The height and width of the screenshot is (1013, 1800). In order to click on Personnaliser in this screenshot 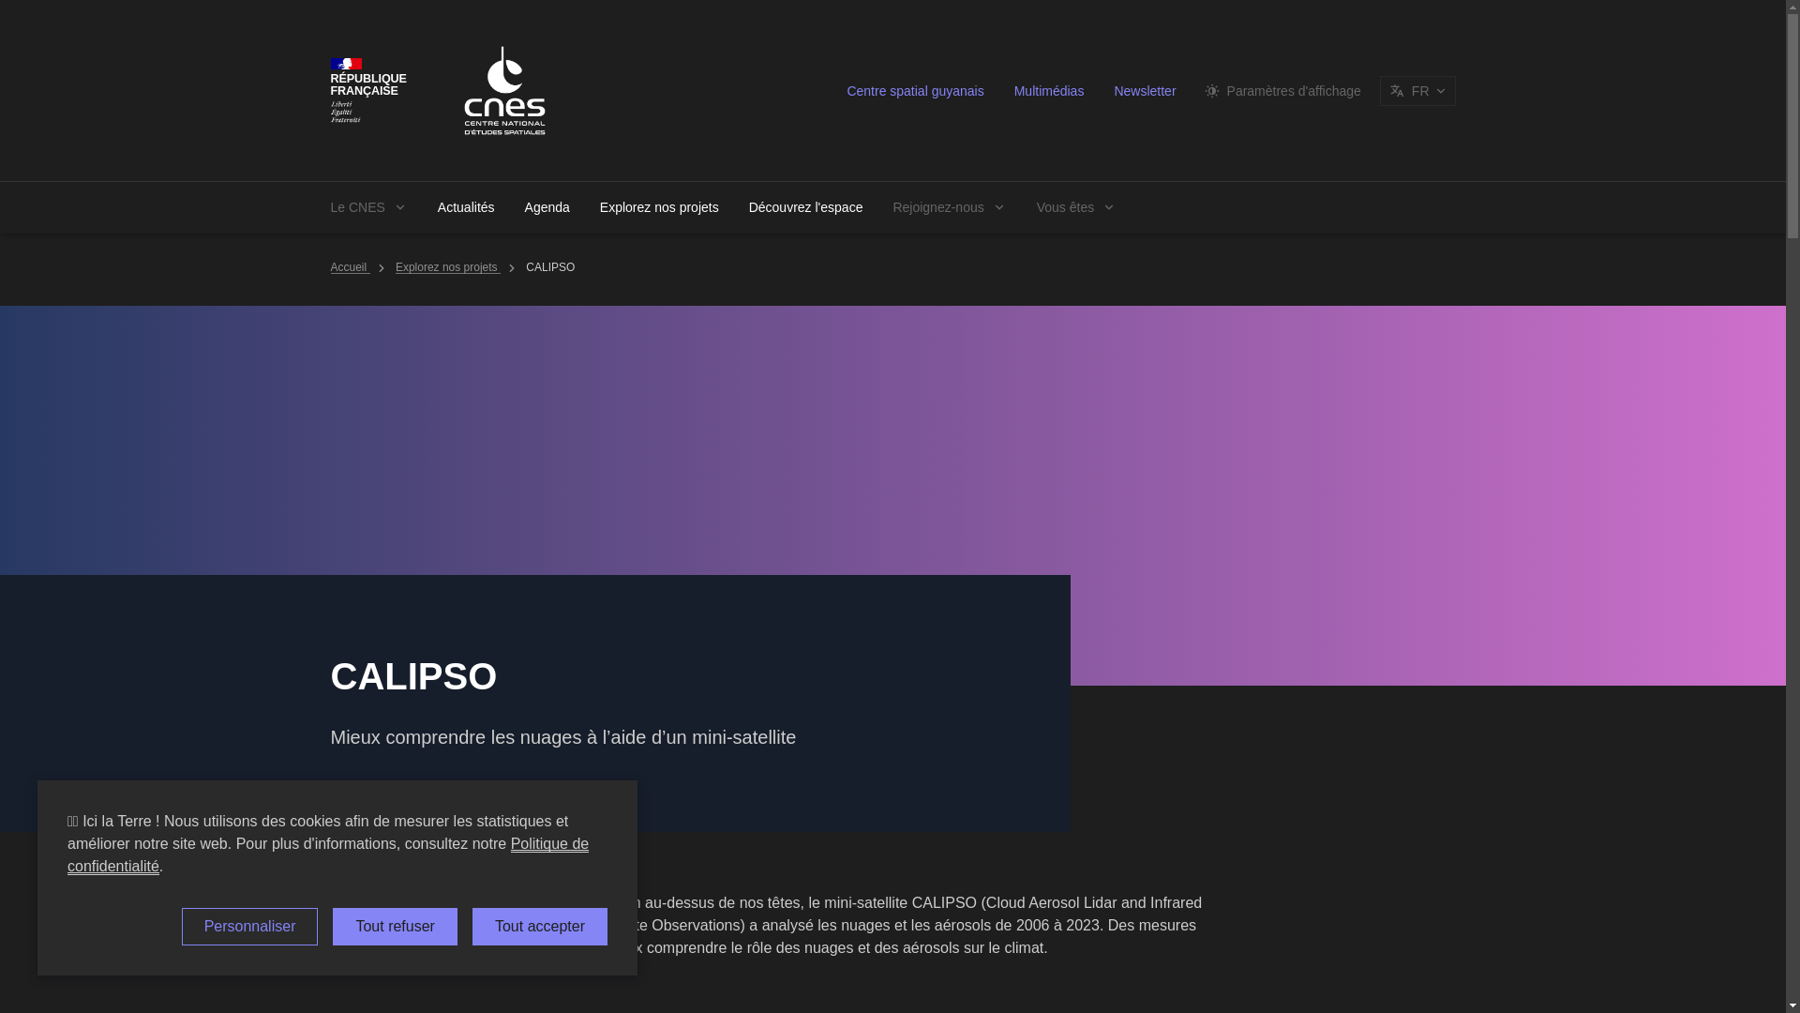, I will do `click(249, 926)`.